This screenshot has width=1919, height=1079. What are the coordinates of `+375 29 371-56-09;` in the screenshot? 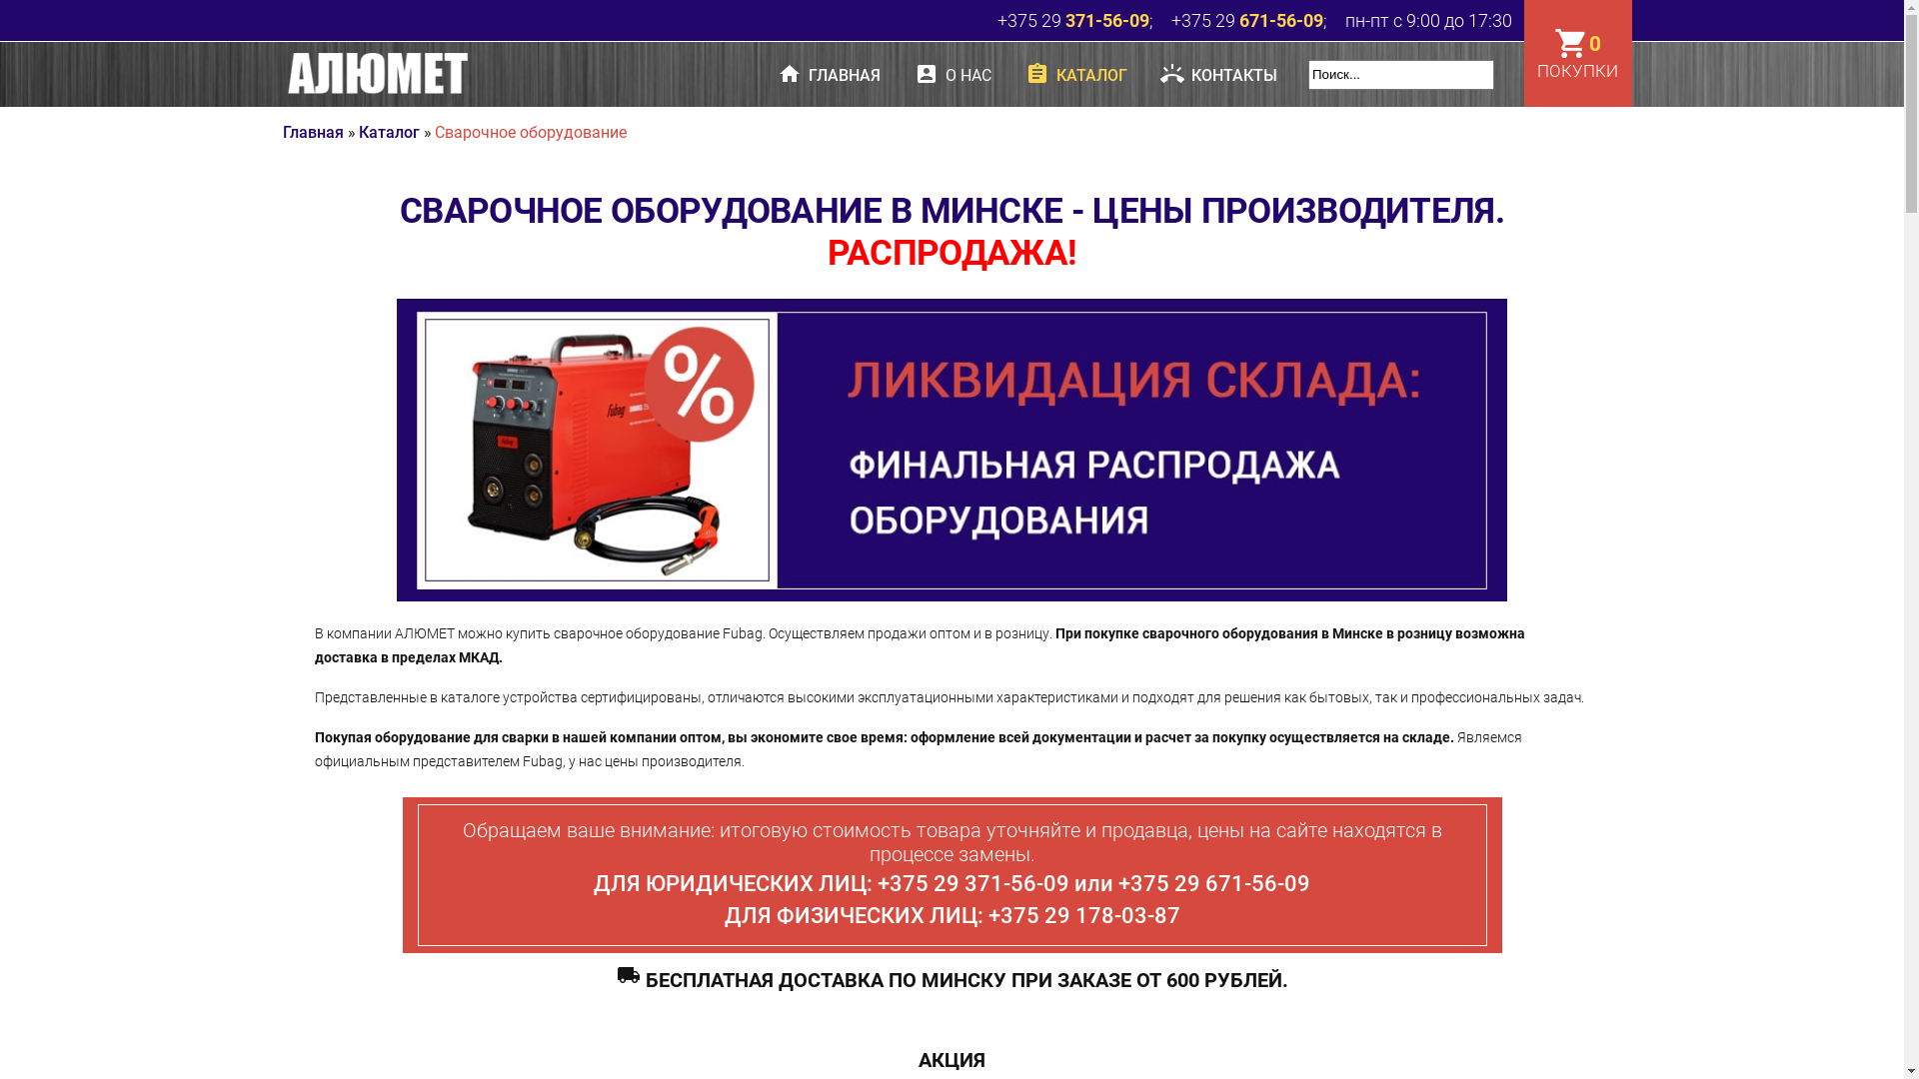 It's located at (1082, 20).